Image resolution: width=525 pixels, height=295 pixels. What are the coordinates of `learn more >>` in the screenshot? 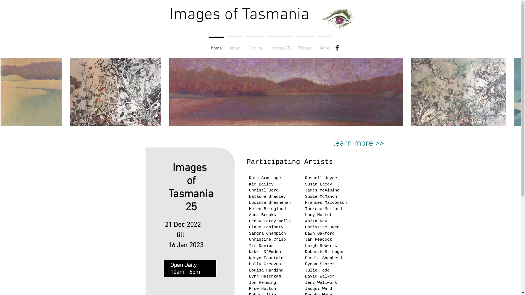 It's located at (358, 144).